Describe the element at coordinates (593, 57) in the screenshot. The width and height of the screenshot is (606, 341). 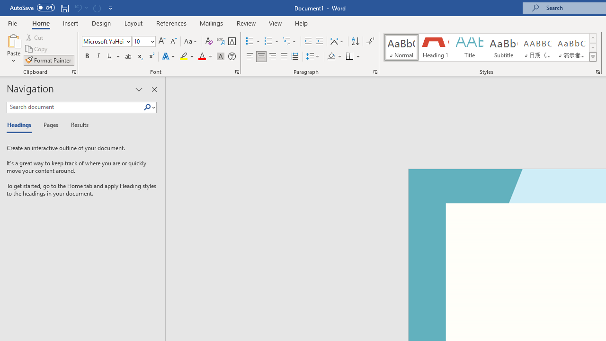
I see `Styles` at that location.